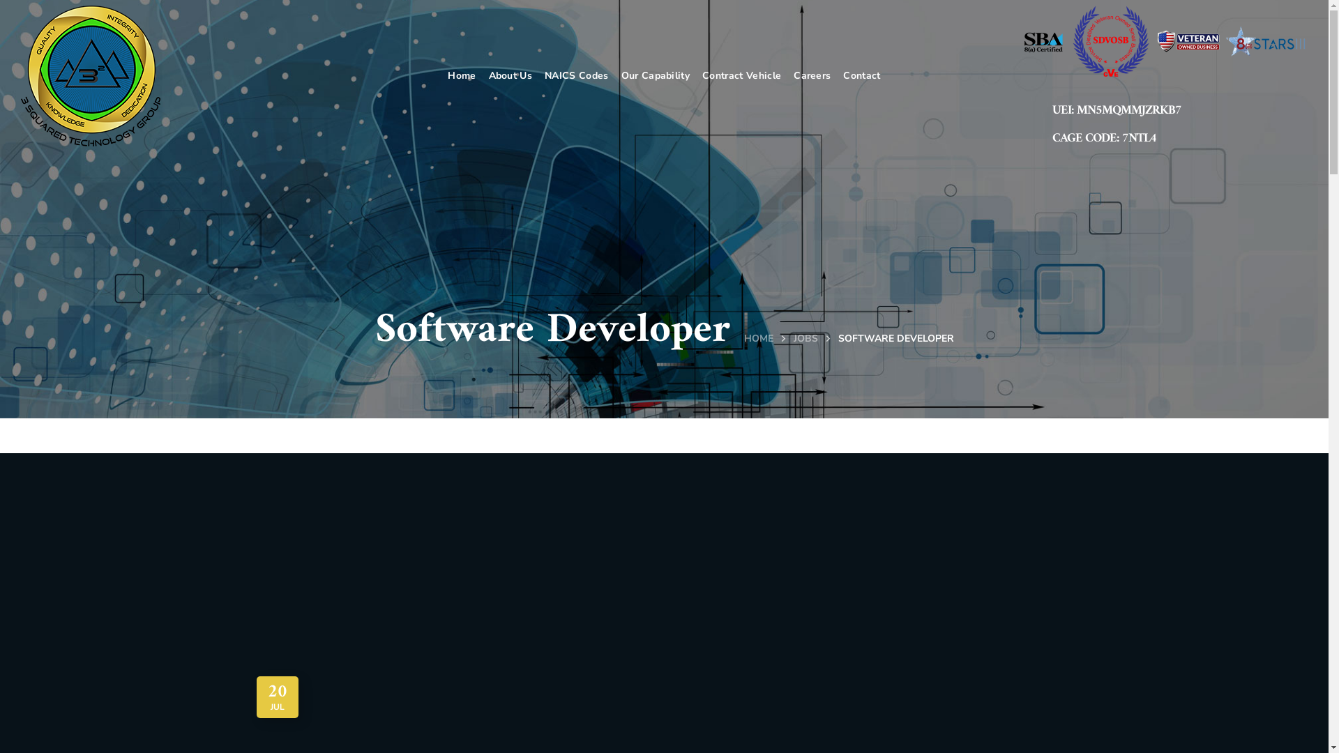 This screenshot has width=1339, height=753. What do you see at coordinates (742, 76) in the screenshot?
I see `Contract Vehicle` at bounding box center [742, 76].